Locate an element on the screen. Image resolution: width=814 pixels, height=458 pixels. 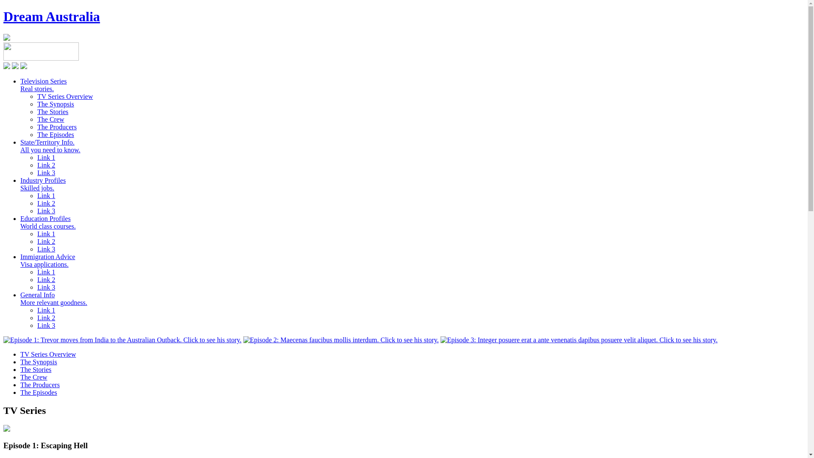
Link 2 is located at coordinates (46, 318).